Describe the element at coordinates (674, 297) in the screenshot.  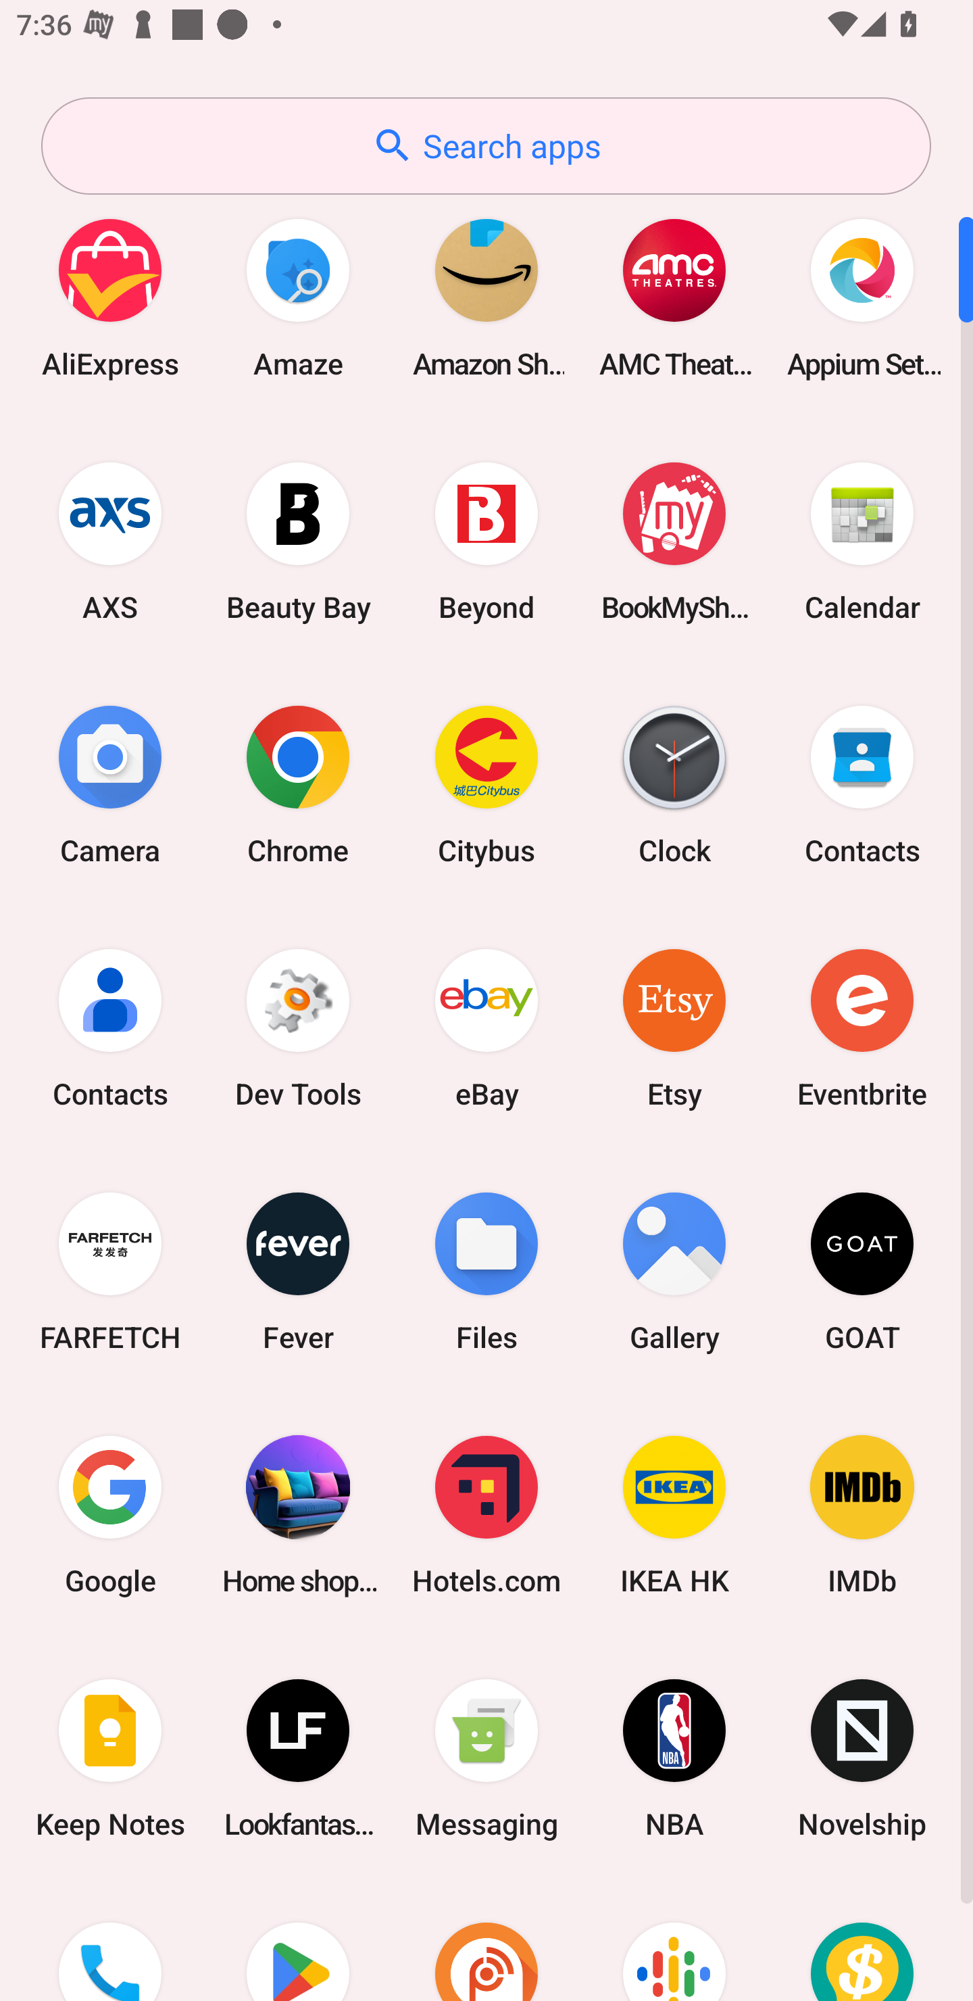
I see `AMC Theatres` at that location.